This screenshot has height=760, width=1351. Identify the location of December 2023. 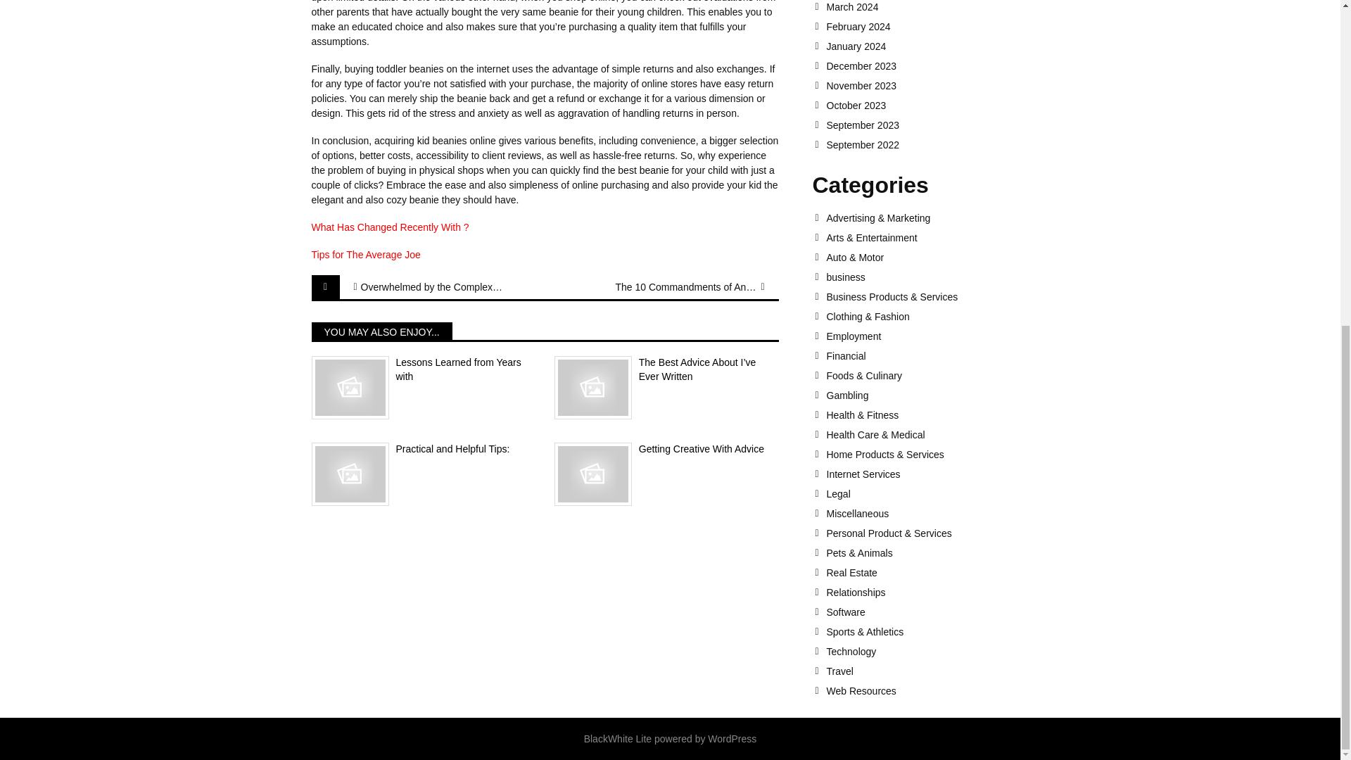
(927, 66).